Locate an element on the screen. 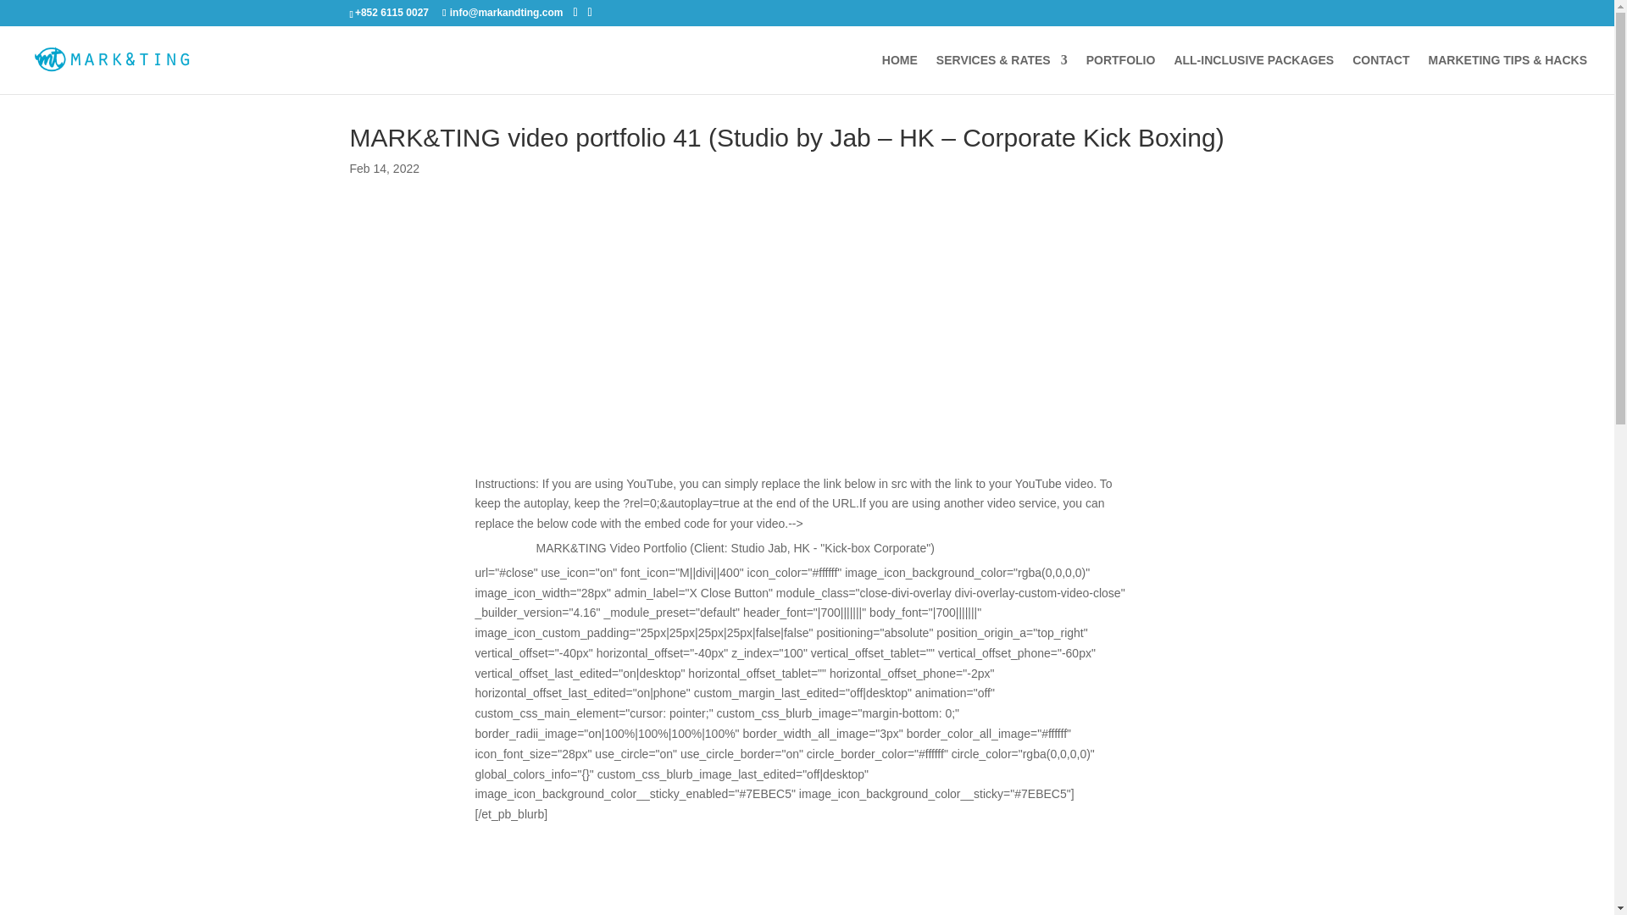 The width and height of the screenshot is (1627, 915). PORTFOLIO is located at coordinates (1120, 74).